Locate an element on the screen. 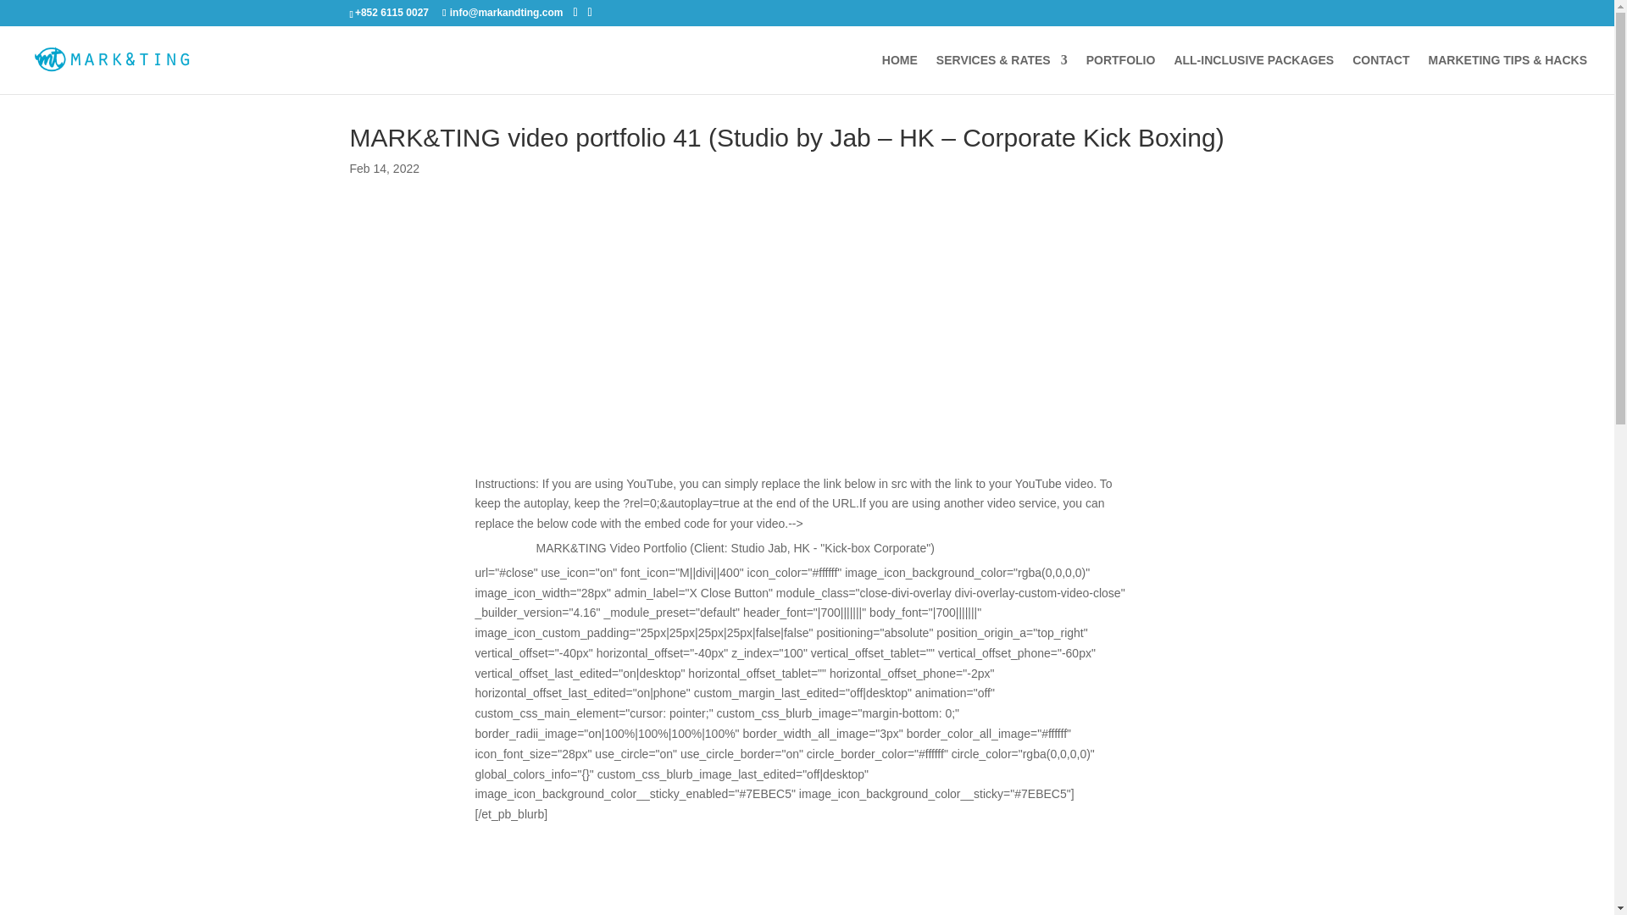 The width and height of the screenshot is (1627, 915). PORTFOLIO is located at coordinates (1120, 74).